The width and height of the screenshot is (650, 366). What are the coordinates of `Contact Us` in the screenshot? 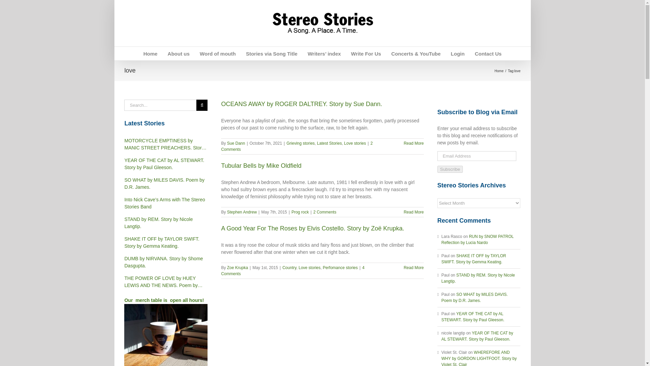 It's located at (487, 54).